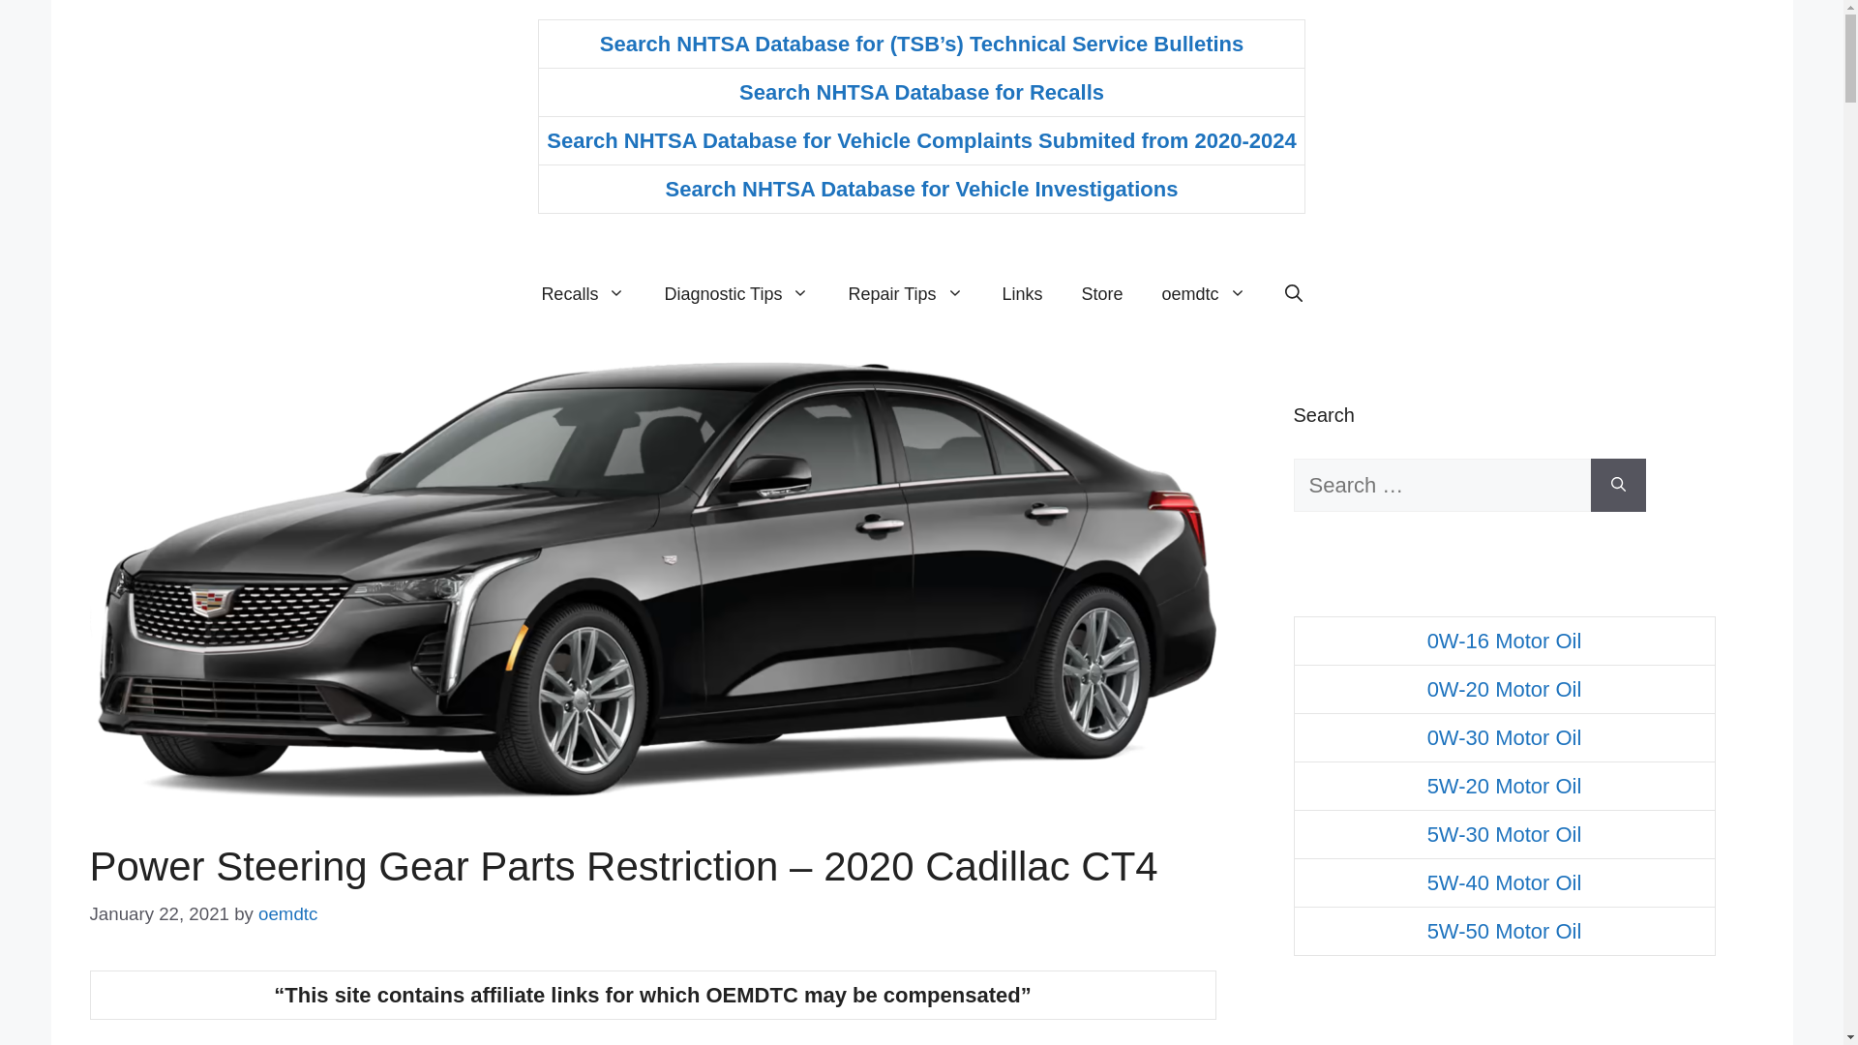 The image size is (1858, 1045). I want to click on Search NHTSA Database for Vehicle Investigations, so click(921, 189).